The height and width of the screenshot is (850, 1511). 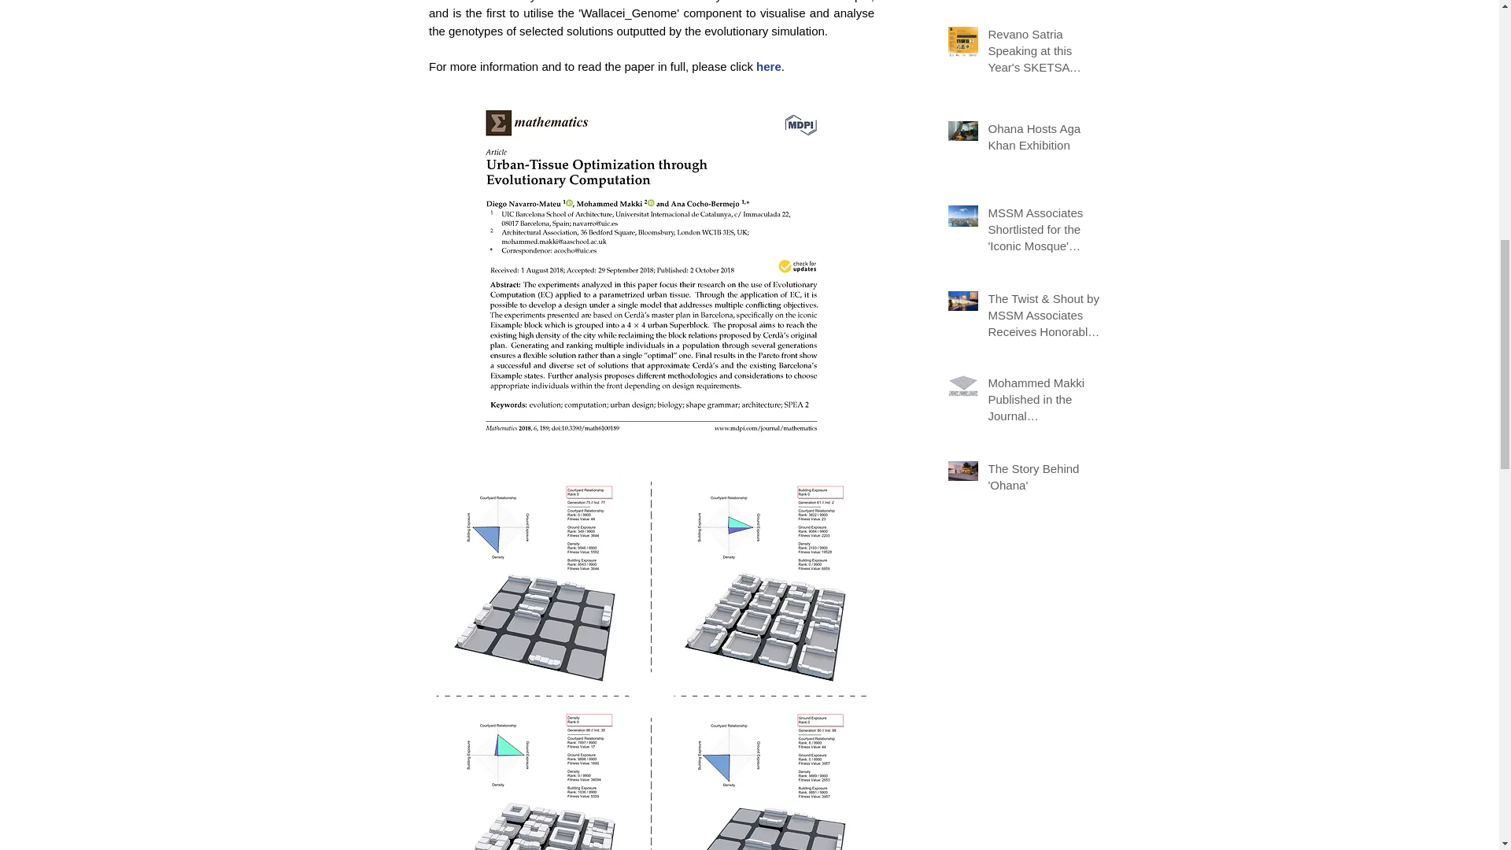 I want to click on Mohammed Makki Published in the Journal 'Mathematics', so click(x=1044, y=402).